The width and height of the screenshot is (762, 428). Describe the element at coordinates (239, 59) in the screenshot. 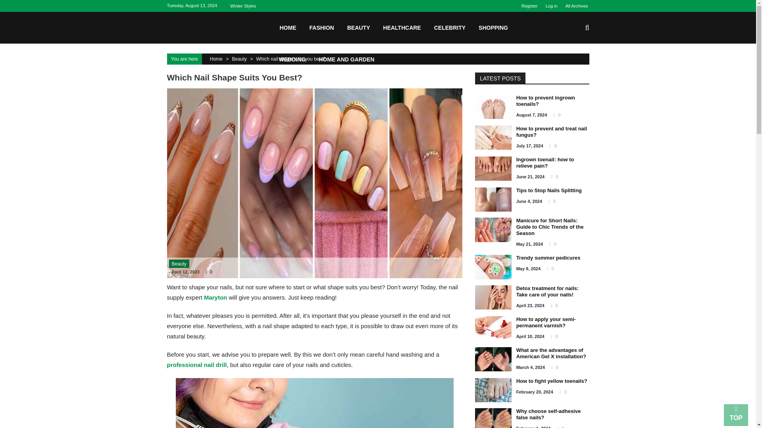

I see `Beauty` at that location.